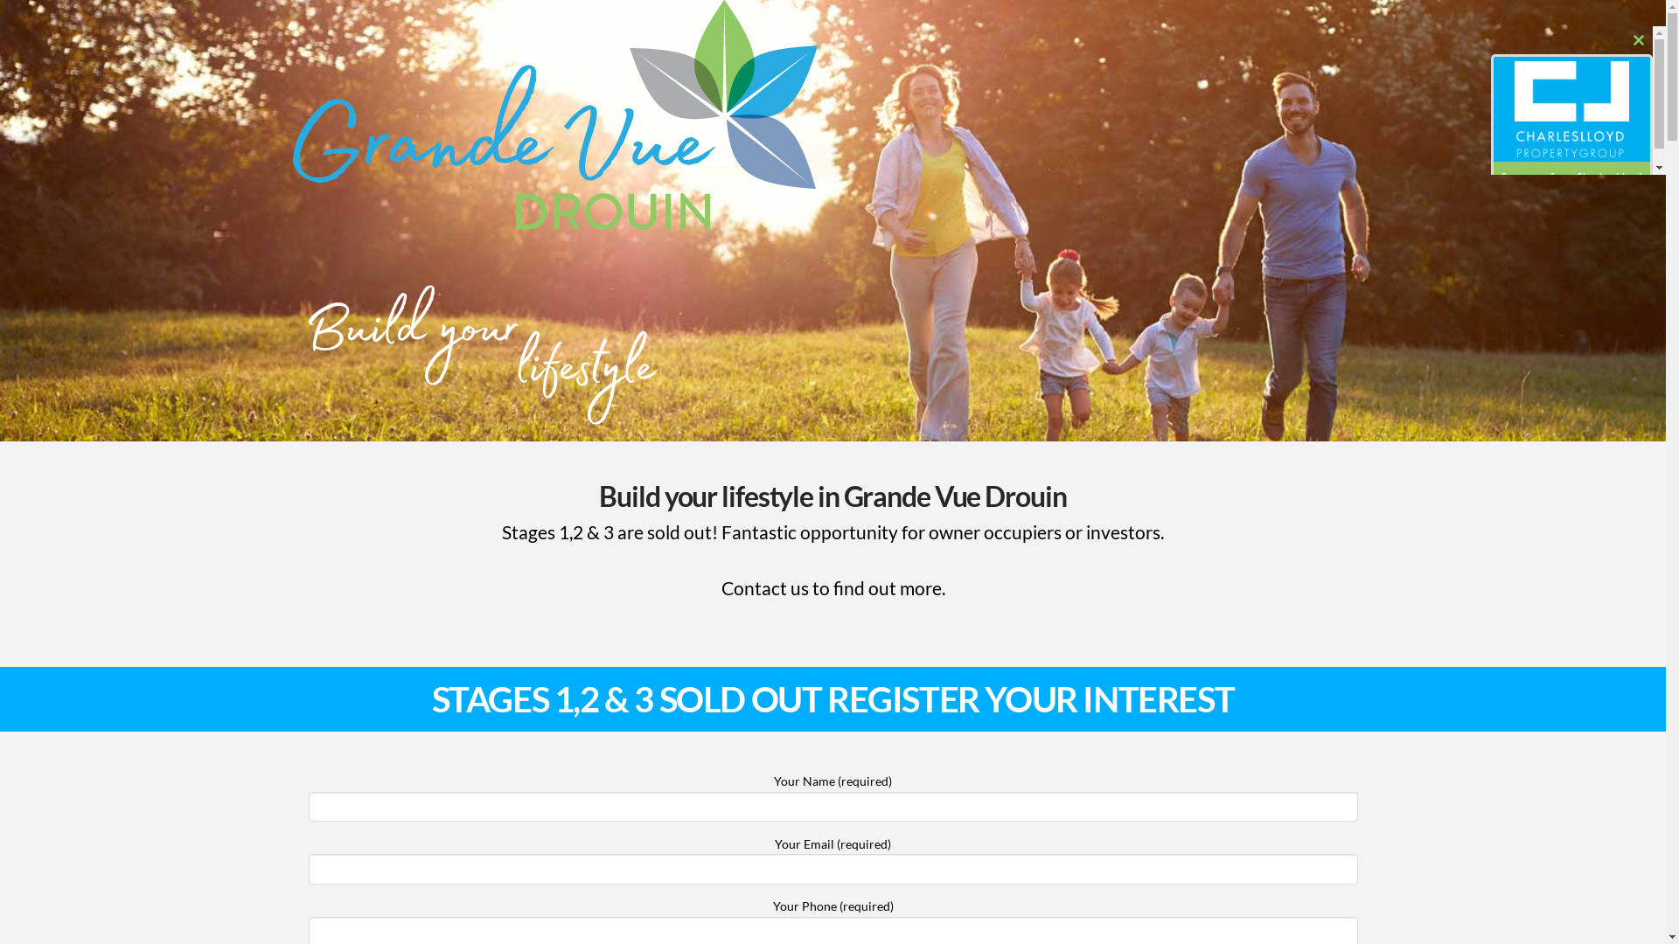  I want to click on Close this module, so click(1639, 40).